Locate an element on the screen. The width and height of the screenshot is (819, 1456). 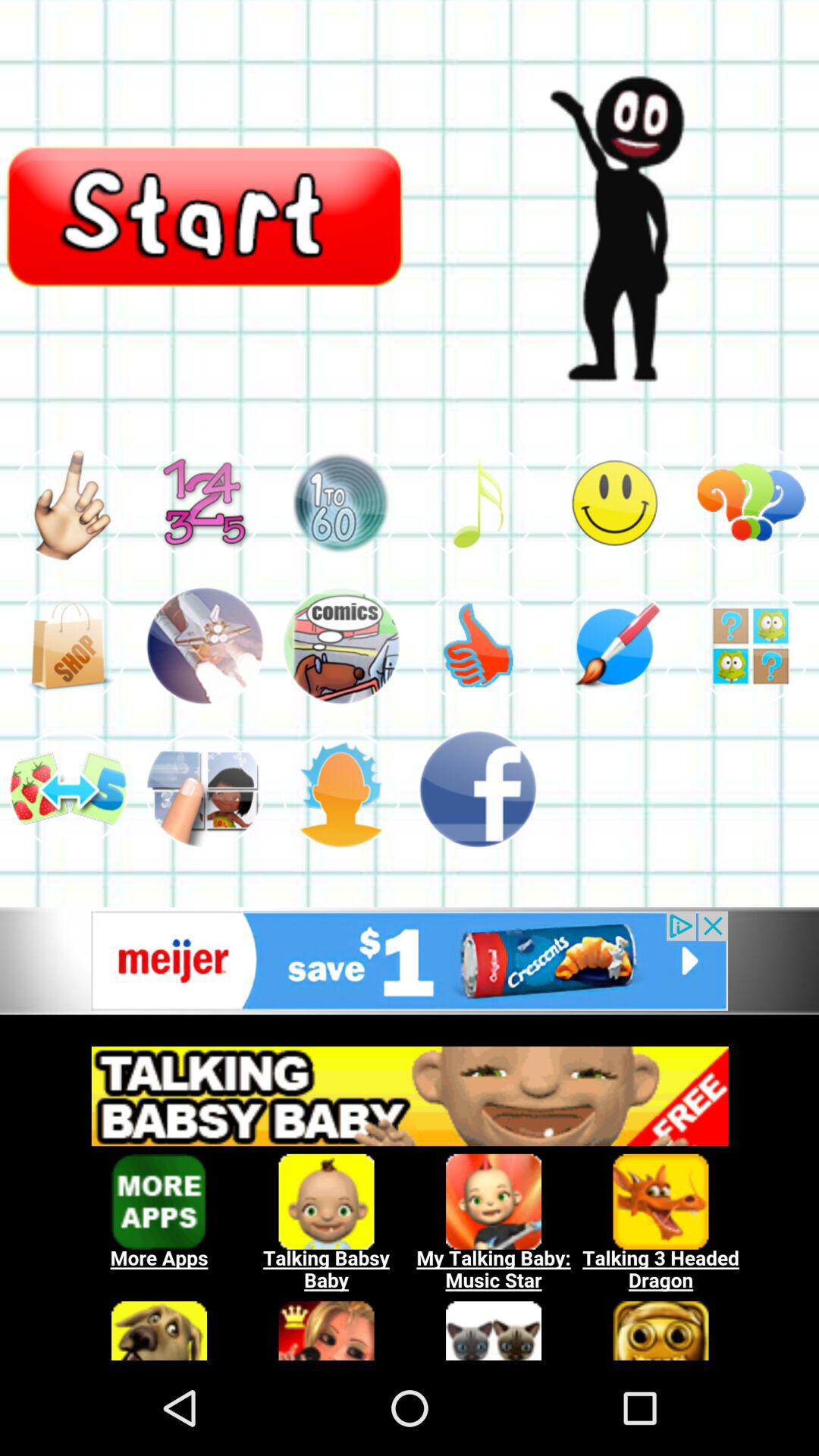
select a image which is below 1 to 60 image is located at coordinates (341, 646).